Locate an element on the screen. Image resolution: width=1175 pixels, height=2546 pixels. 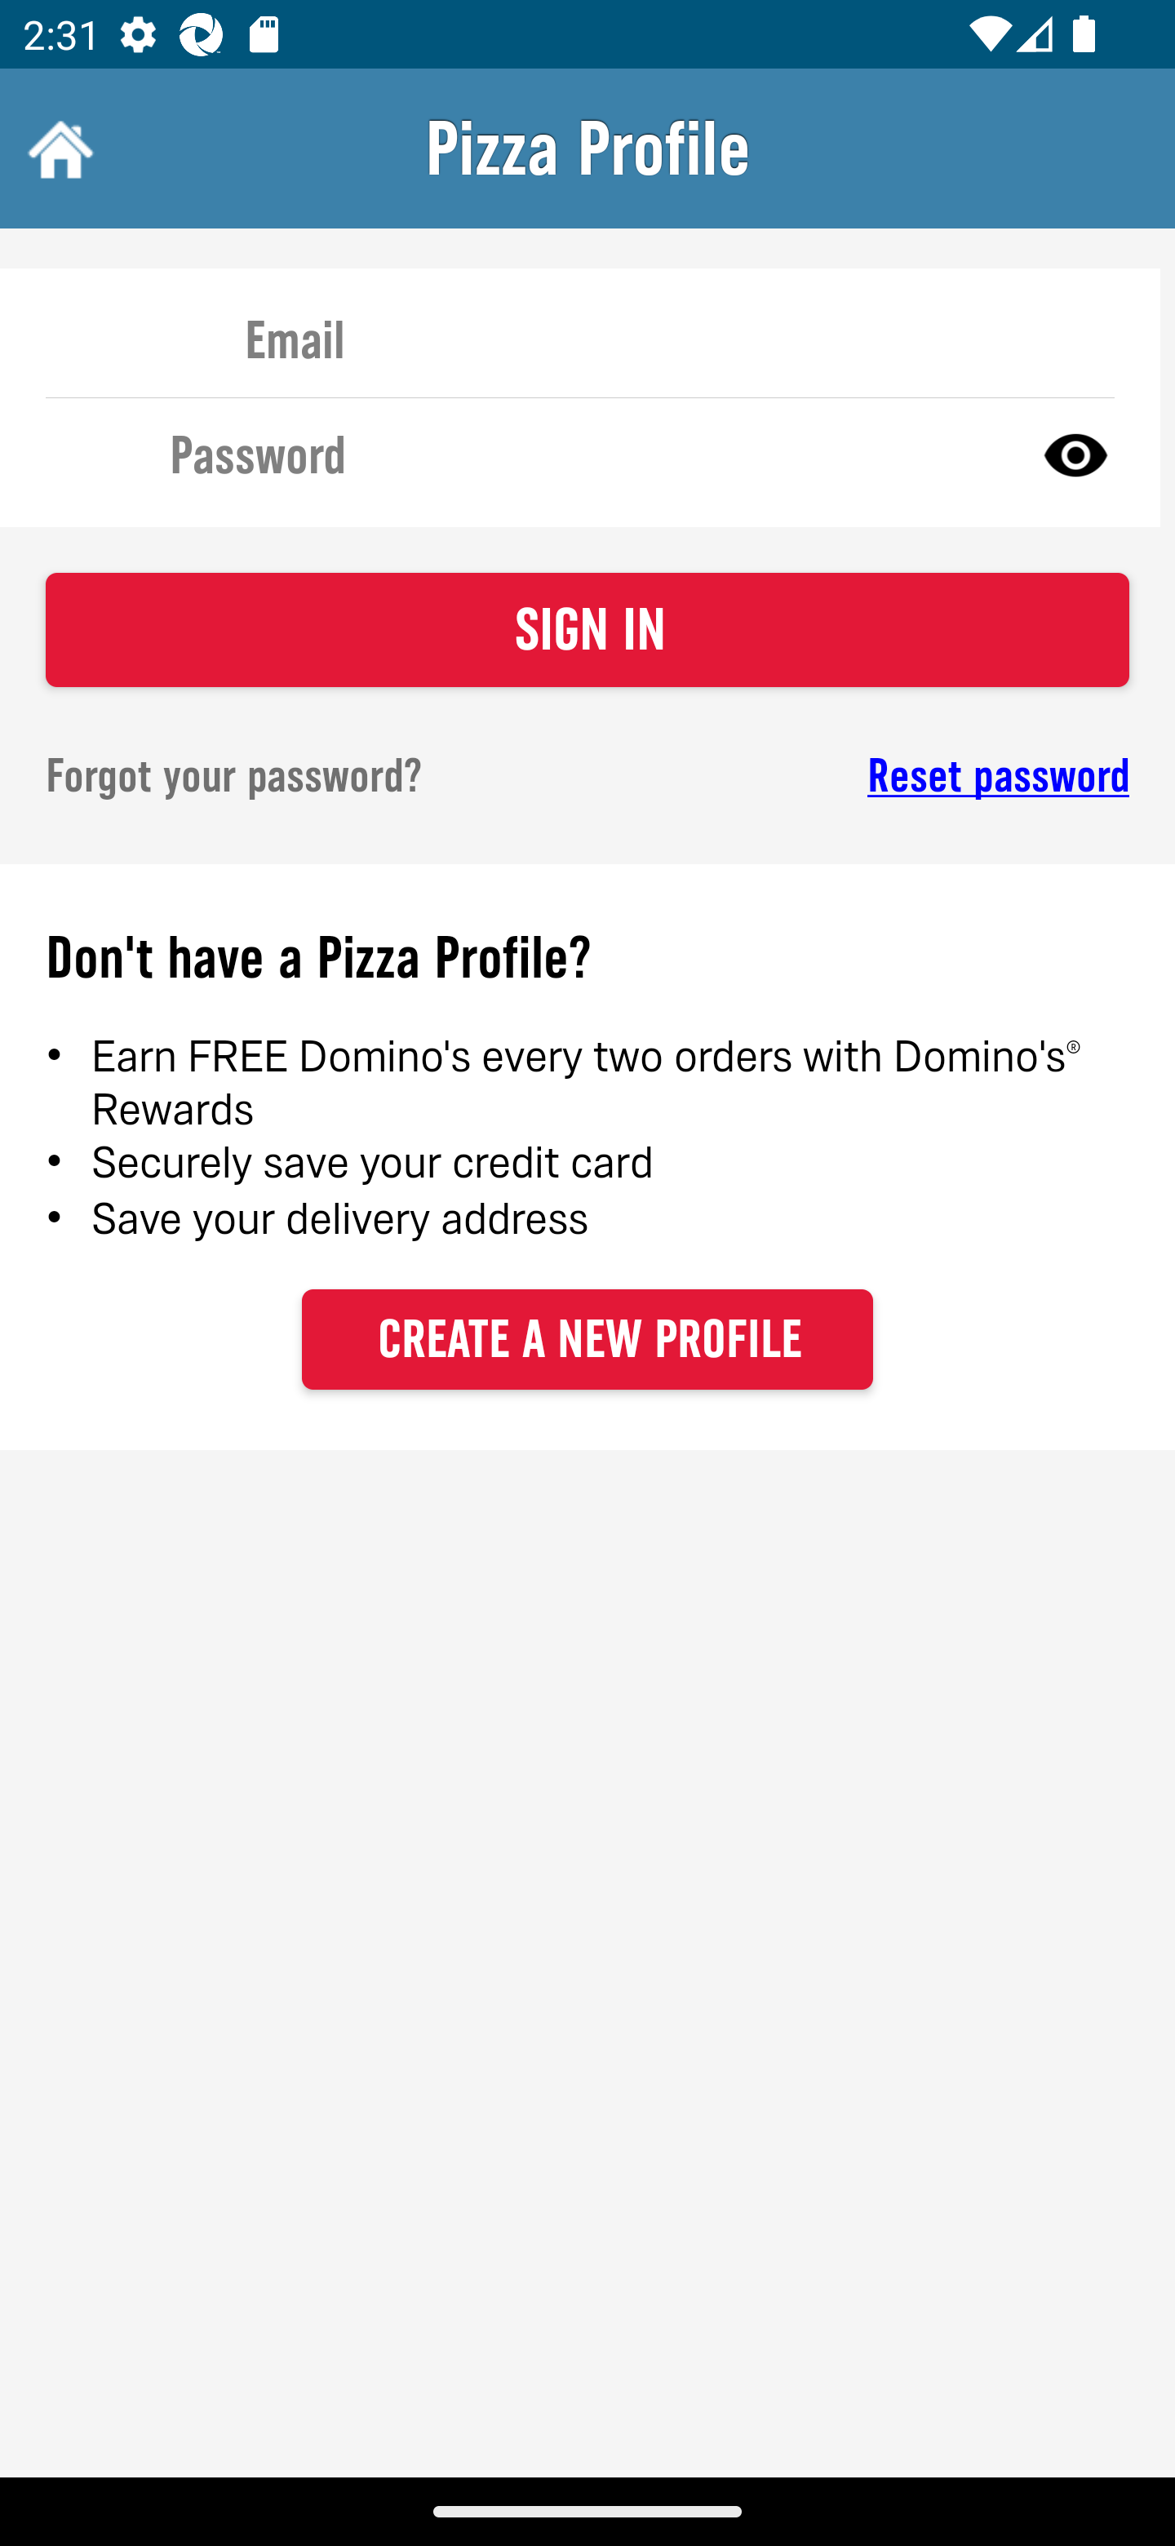
Home is located at coordinates (57, 149).